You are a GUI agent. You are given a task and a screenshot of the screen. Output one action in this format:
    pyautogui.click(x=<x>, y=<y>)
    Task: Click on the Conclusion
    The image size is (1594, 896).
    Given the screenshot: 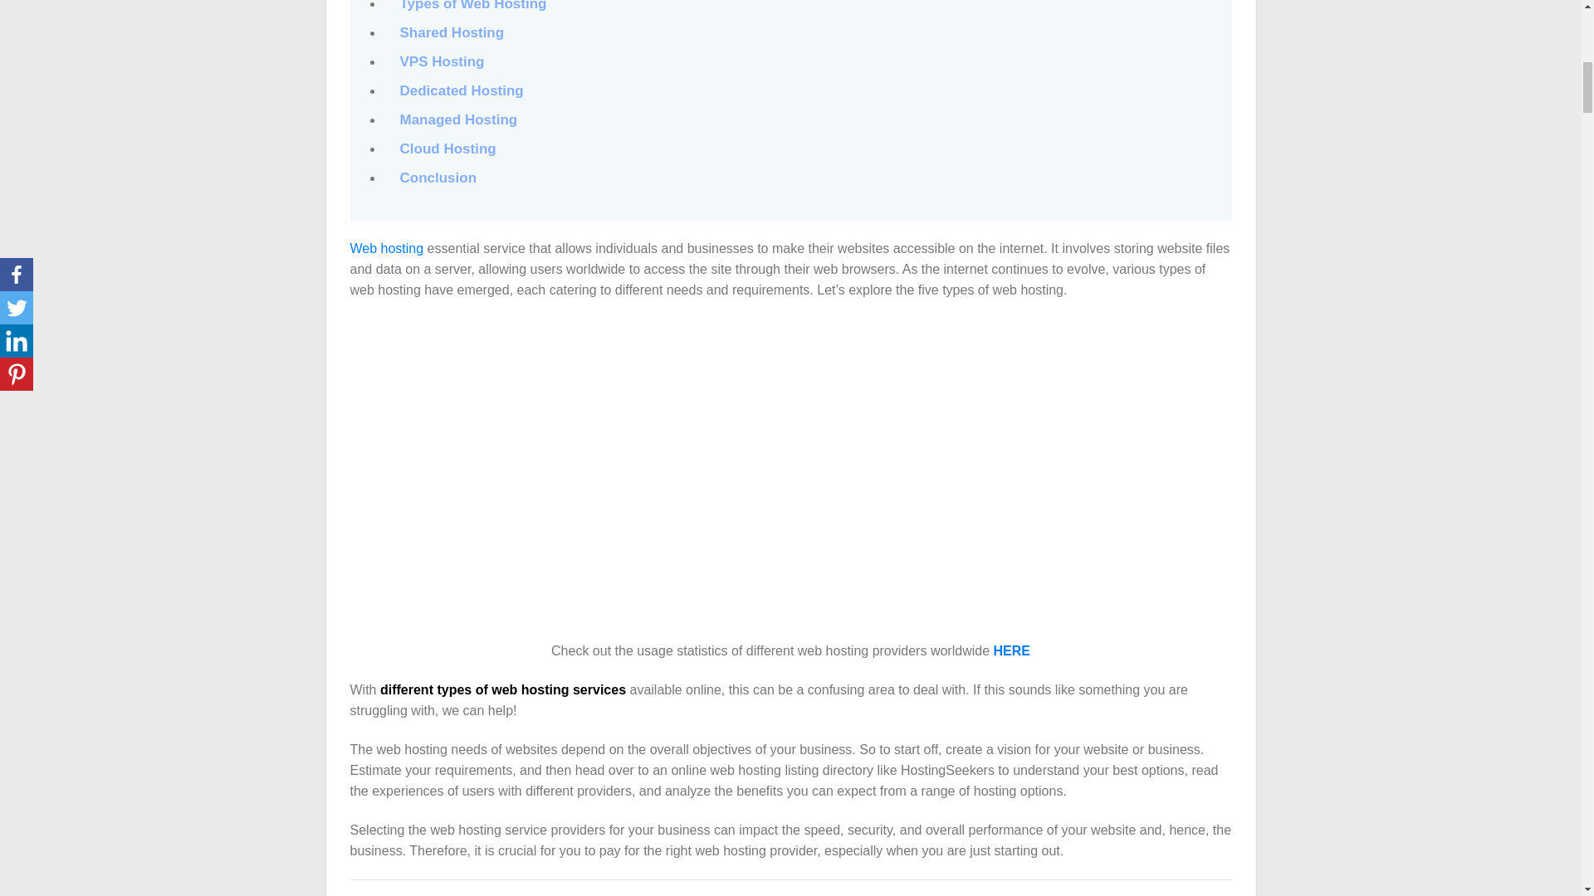 What is the action you would take?
    pyautogui.click(x=438, y=178)
    